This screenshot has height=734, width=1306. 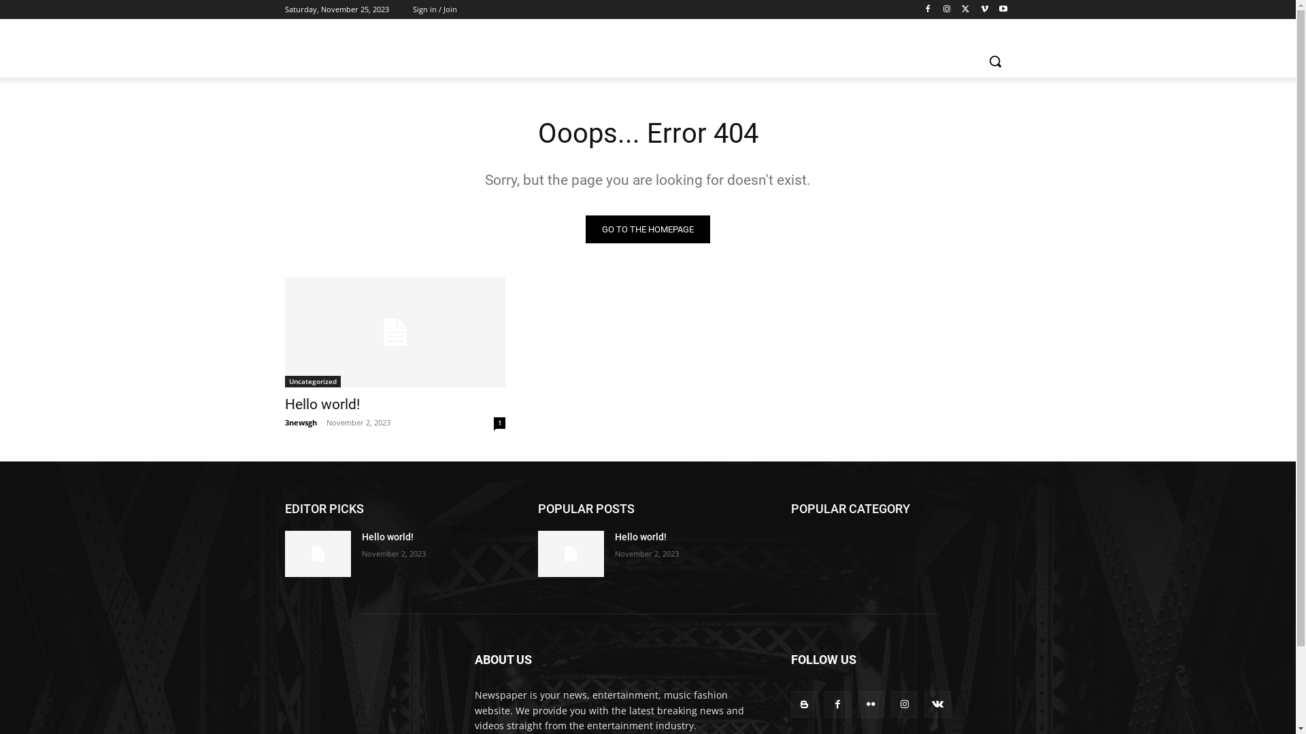 I want to click on Sign in / Join, so click(x=434, y=10).